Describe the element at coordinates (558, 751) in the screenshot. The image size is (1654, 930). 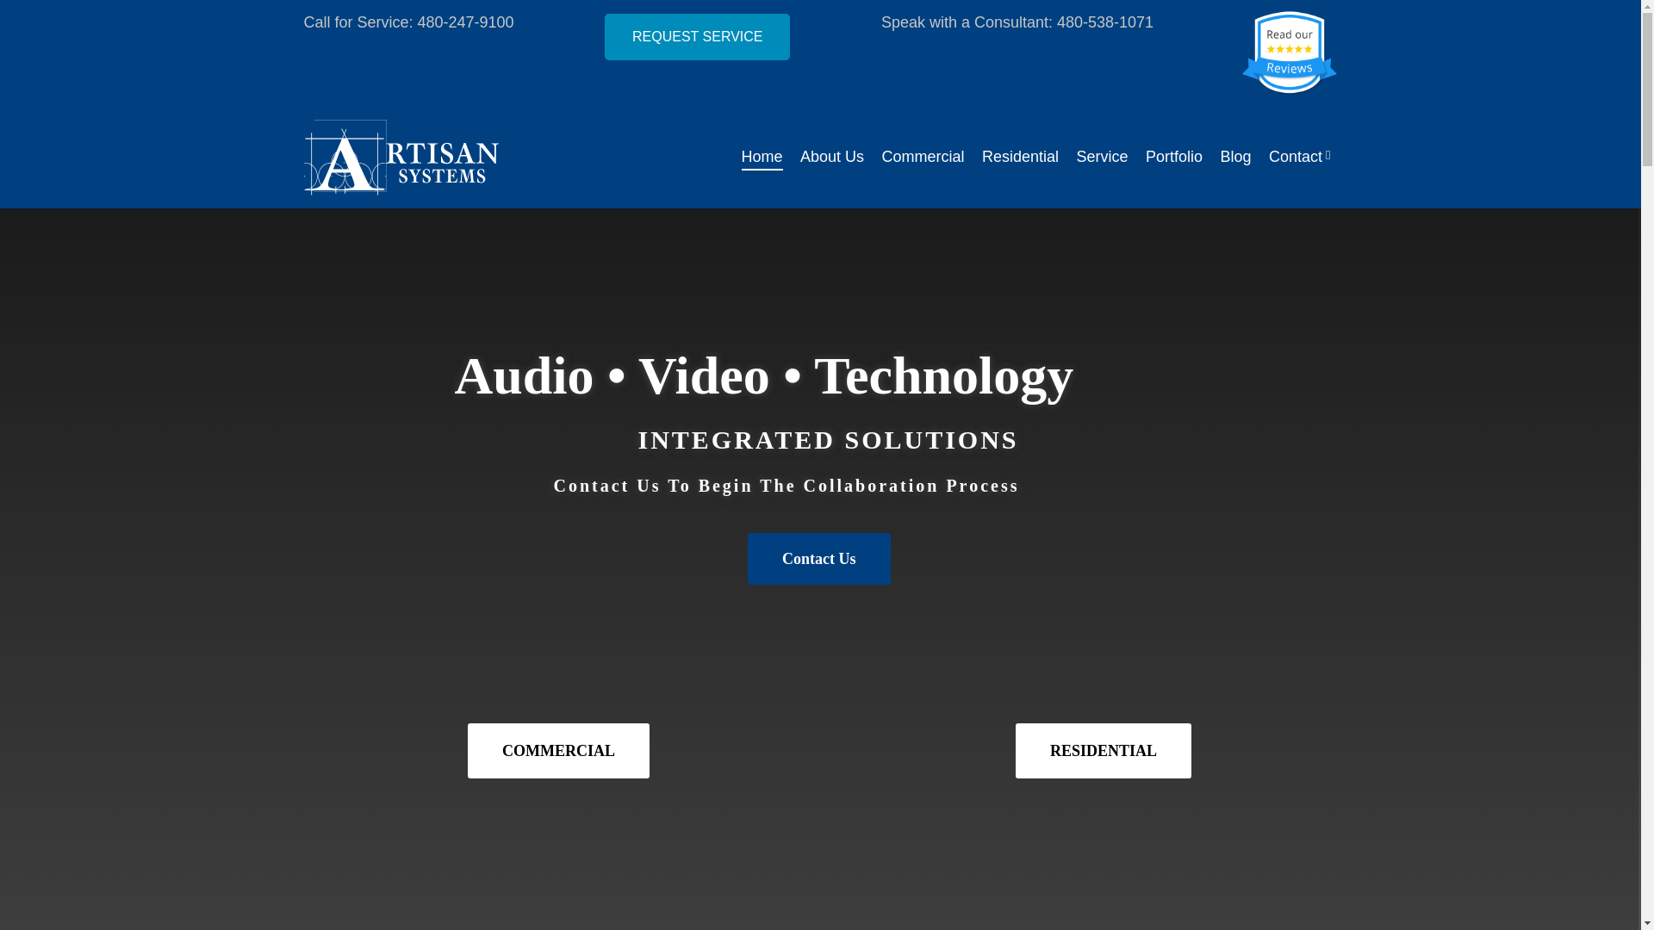
I see `COMMERCIAL` at that location.